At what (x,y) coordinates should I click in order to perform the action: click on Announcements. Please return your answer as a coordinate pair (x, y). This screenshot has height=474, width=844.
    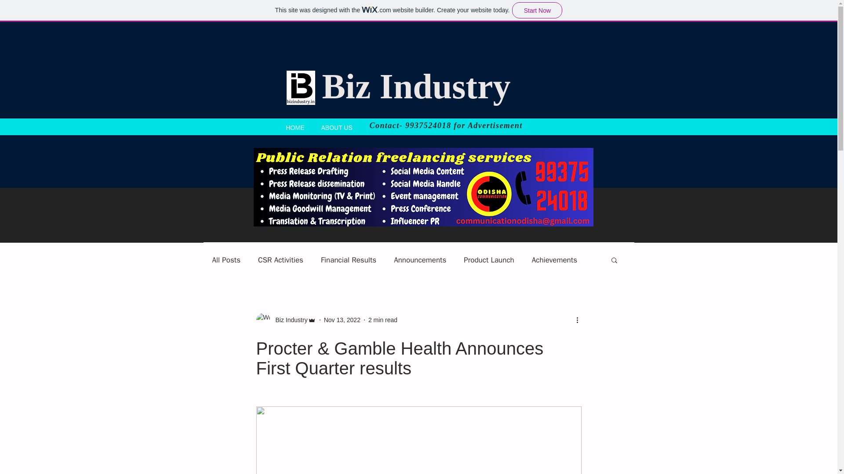
    Looking at the image, I should click on (420, 259).